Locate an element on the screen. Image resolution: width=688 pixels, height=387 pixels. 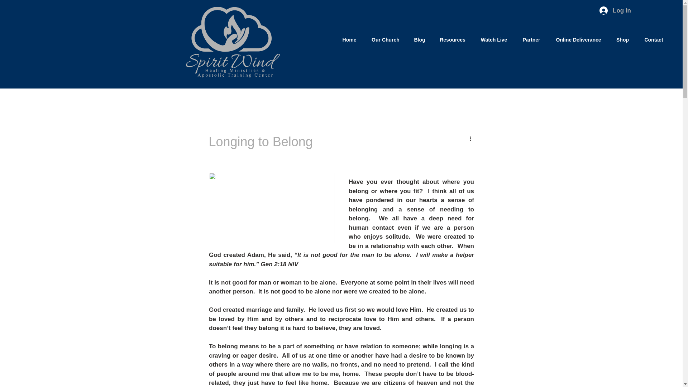
Resources is located at coordinates (452, 39).